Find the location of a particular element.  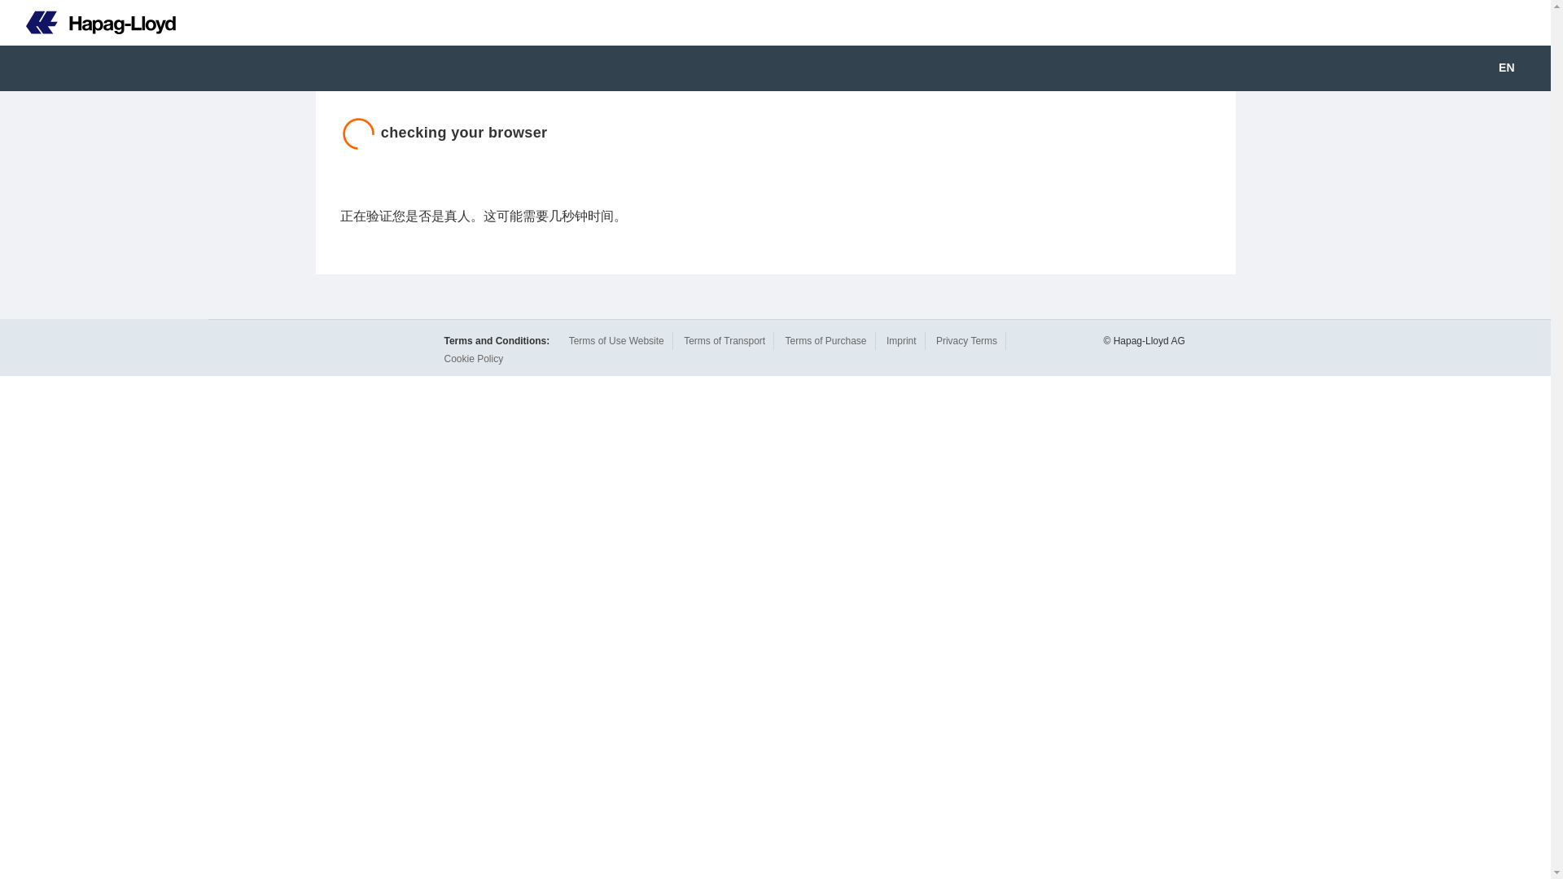

Privacy Terms is located at coordinates (966, 340).